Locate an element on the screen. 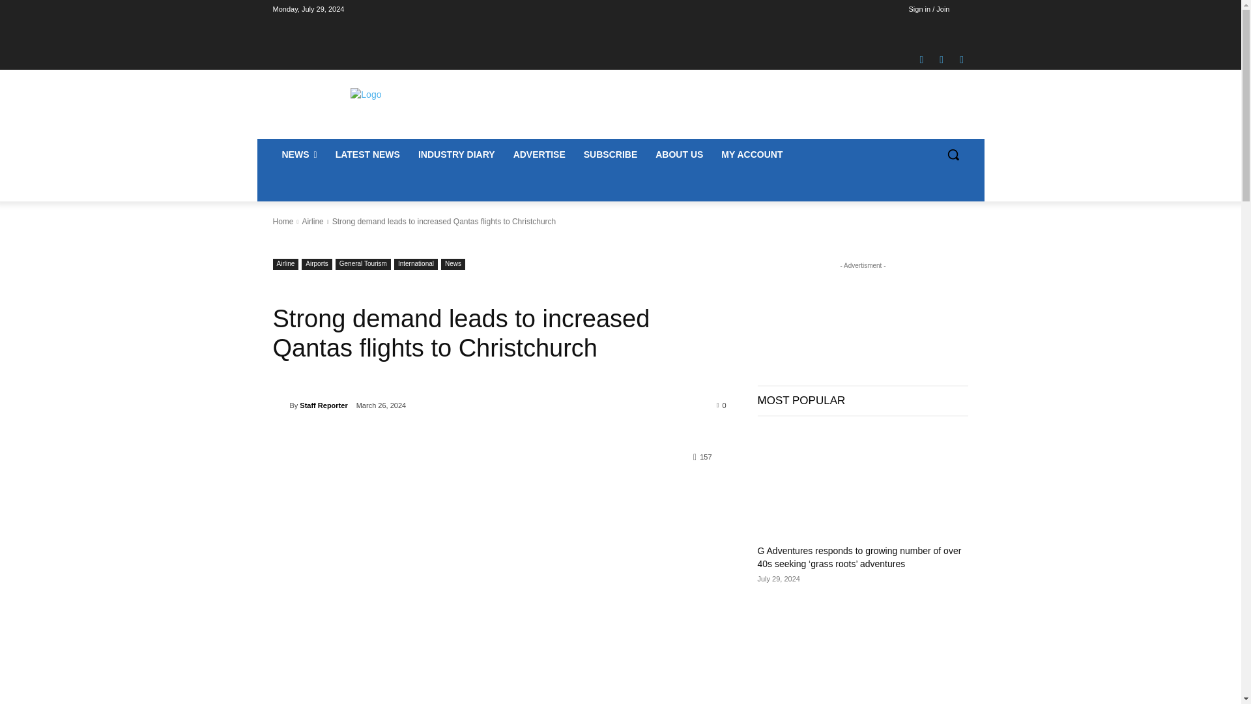 The width and height of the screenshot is (1251, 704). Instagram is located at coordinates (941, 59).